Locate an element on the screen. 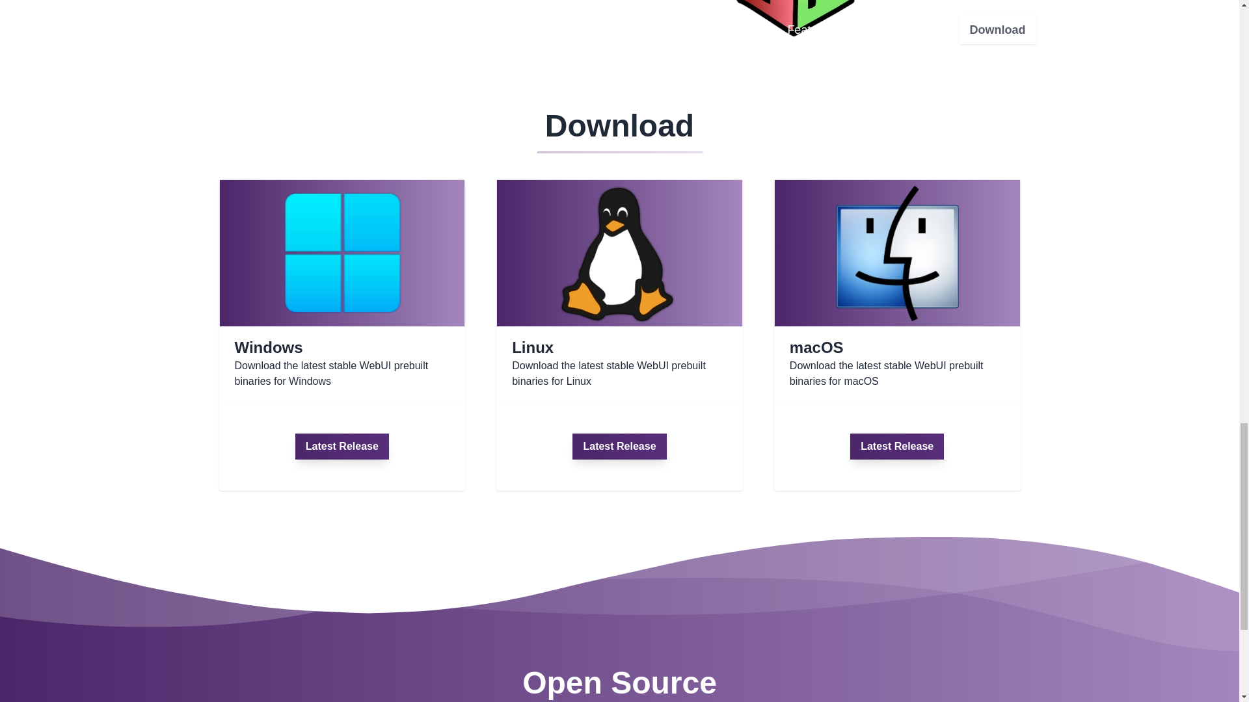  Latest Release is located at coordinates (342, 447).